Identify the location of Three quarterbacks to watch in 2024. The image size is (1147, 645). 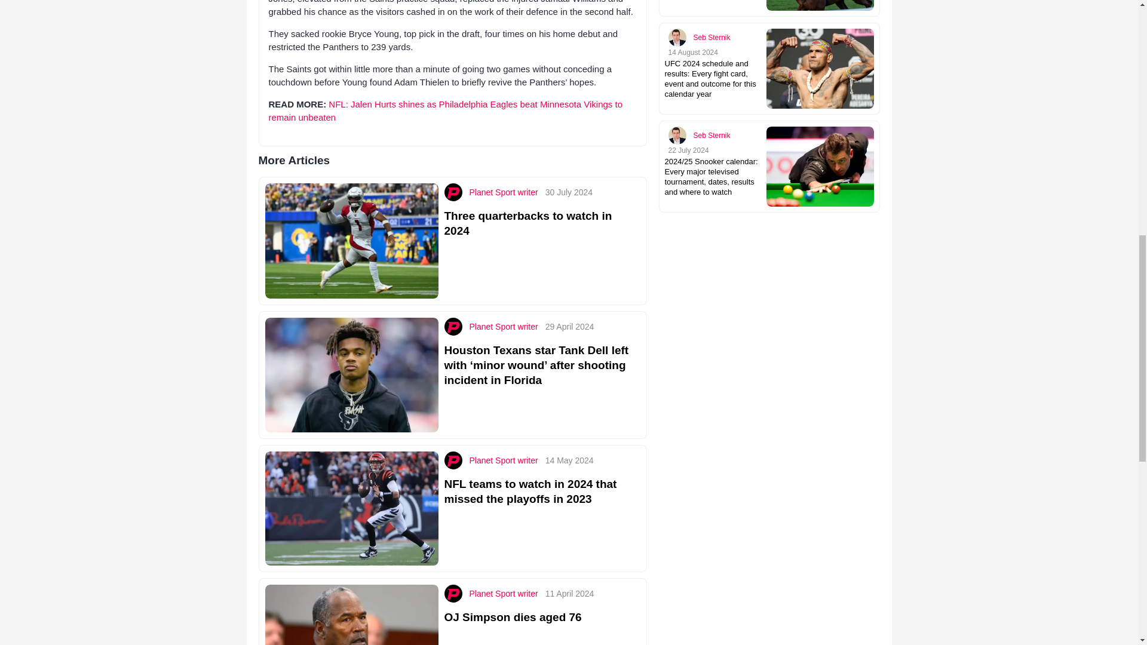
(528, 223).